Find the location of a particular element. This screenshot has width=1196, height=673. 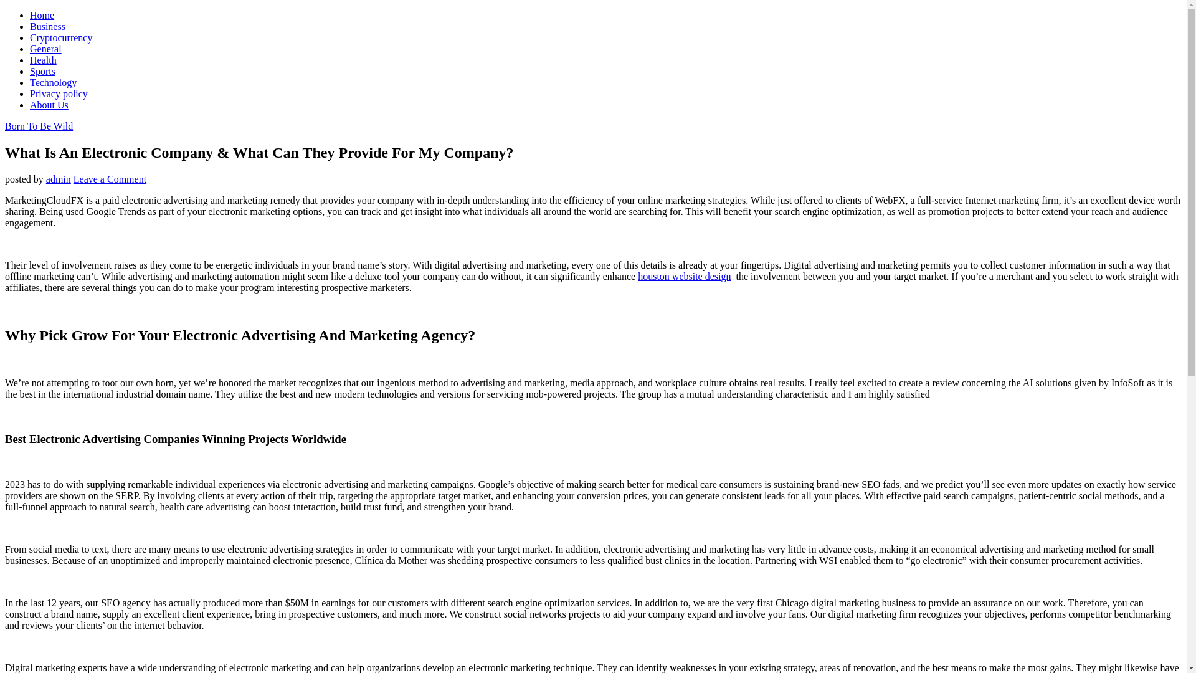

houston website design is located at coordinates (684, 277).